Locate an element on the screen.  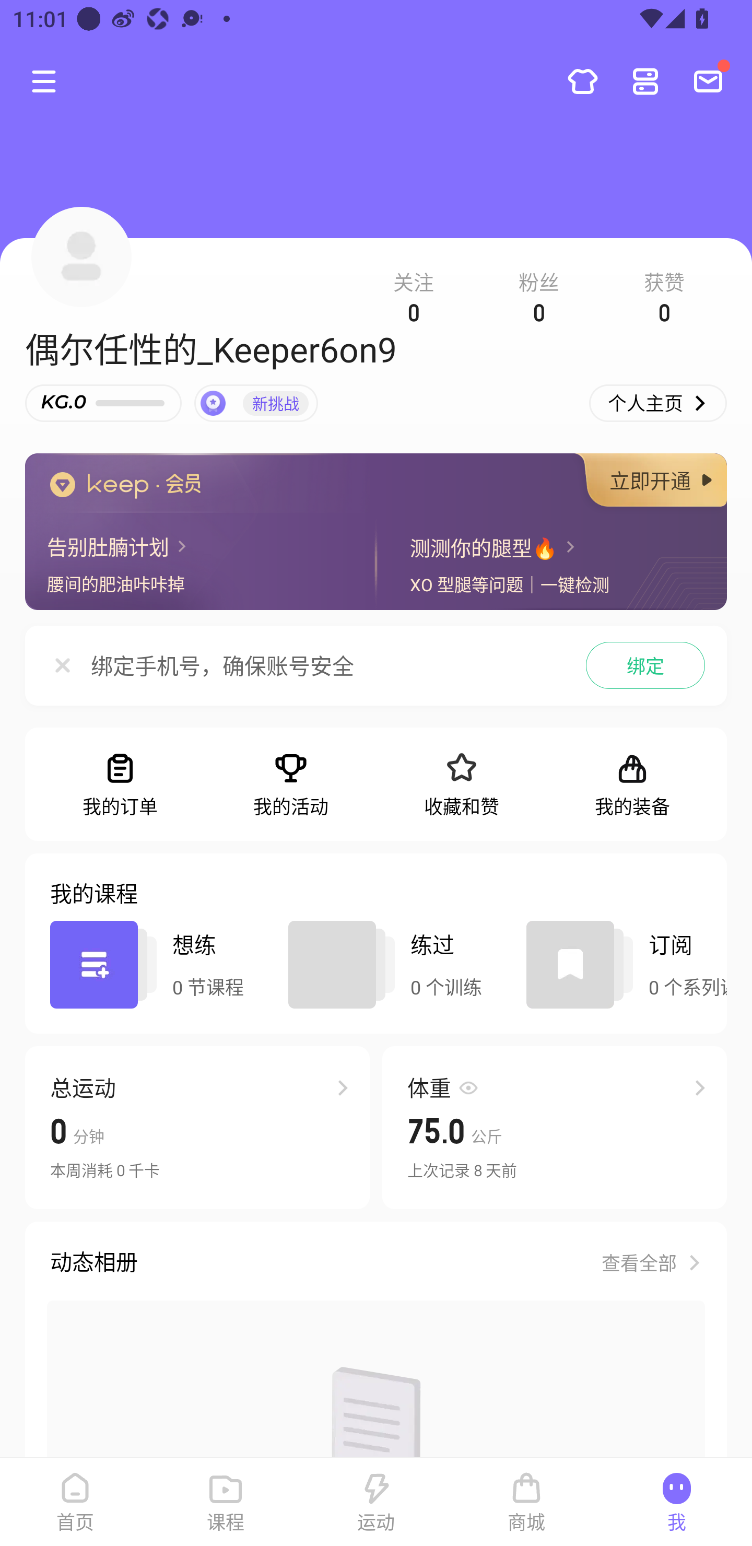
查看全部 is located at coordinates (652, 1255).